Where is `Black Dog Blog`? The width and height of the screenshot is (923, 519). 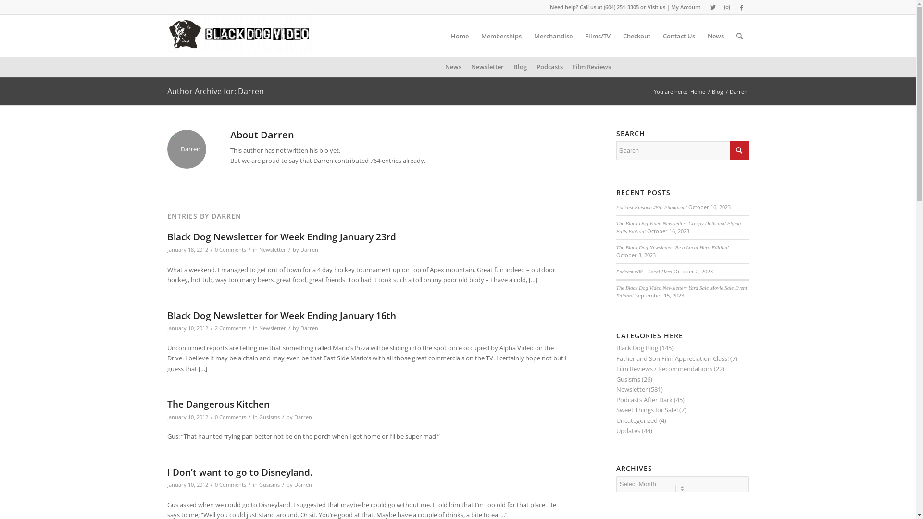 Black Dog Blog is located at coordinates (637, 348).